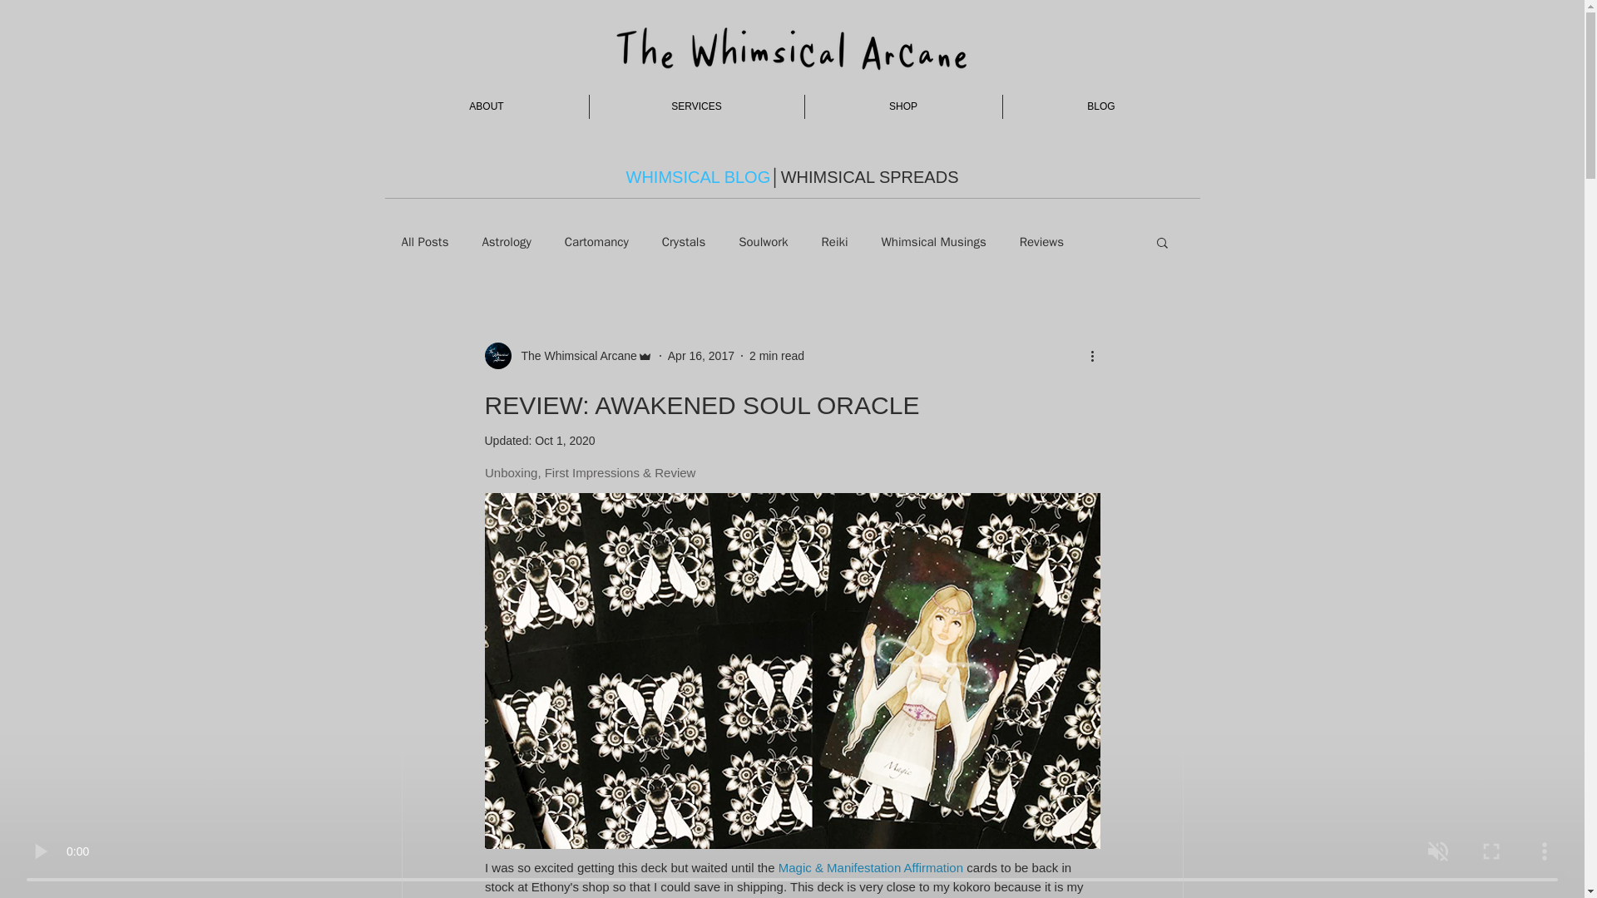 This screenshot has height=898, width=1597. Describe the element at coordinates (684, 242) in the screenshot. I see `Crystals` at that location.